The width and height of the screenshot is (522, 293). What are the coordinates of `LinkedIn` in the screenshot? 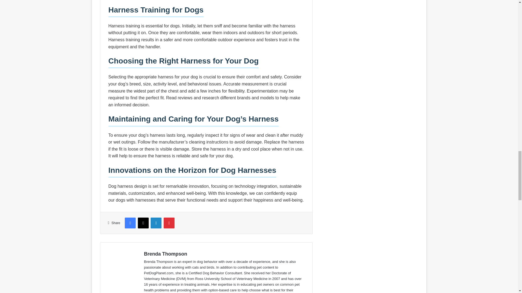 It's located at (156, 223).